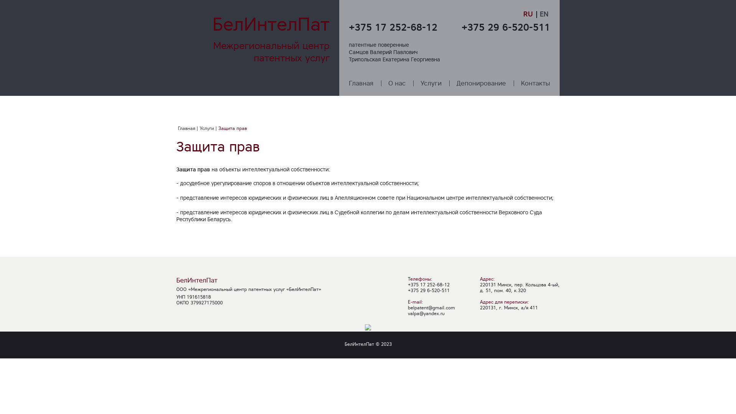  I want to click on RU, so click(529, 14).